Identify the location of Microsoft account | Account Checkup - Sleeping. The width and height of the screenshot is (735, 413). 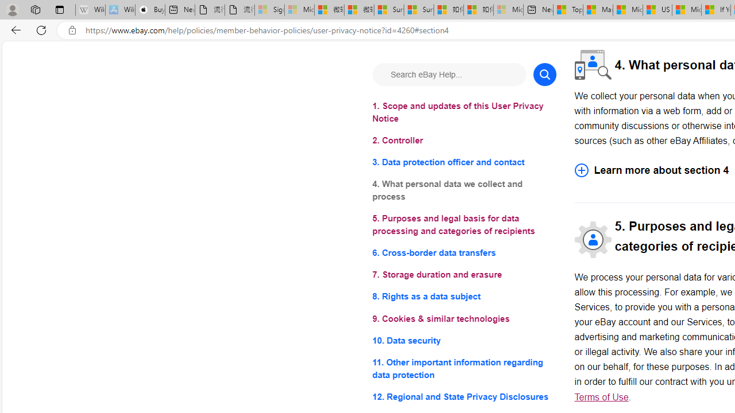
(509, 10).